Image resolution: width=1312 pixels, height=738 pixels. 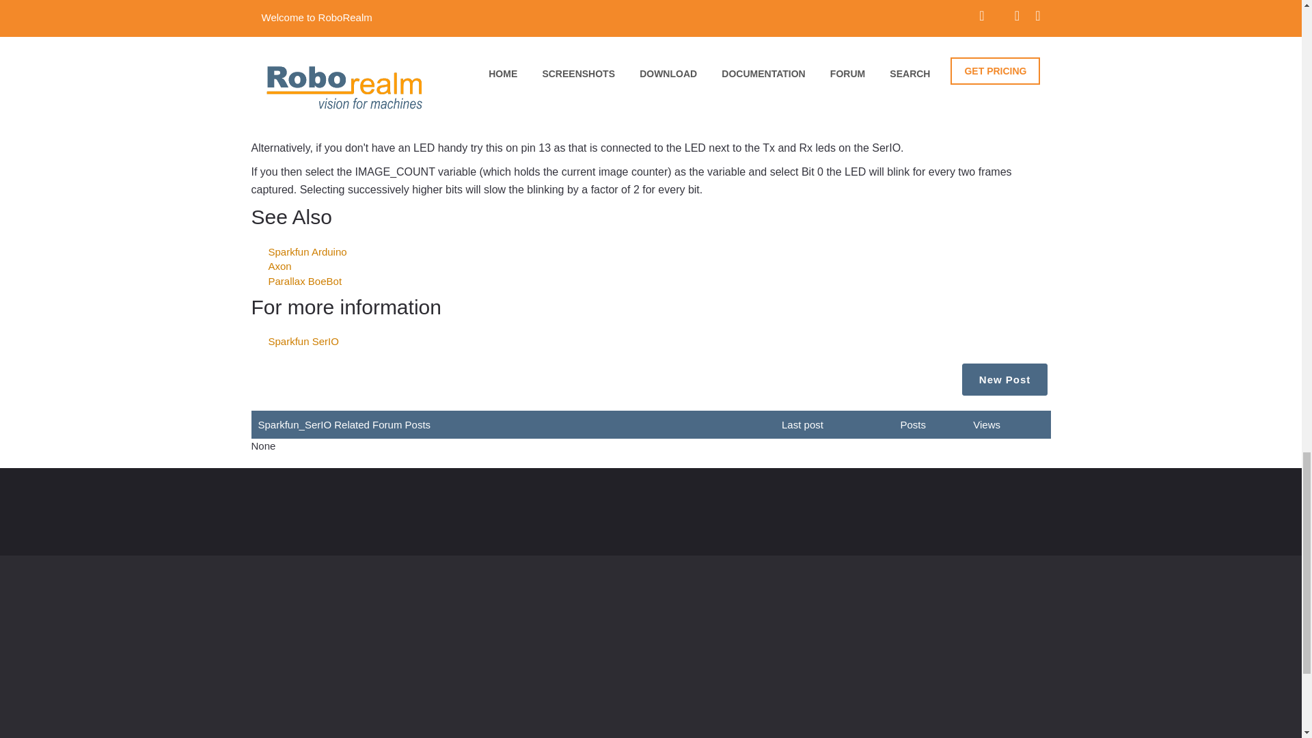 I want to click on Sparkfun SerIO, so click(x=303, y=341).